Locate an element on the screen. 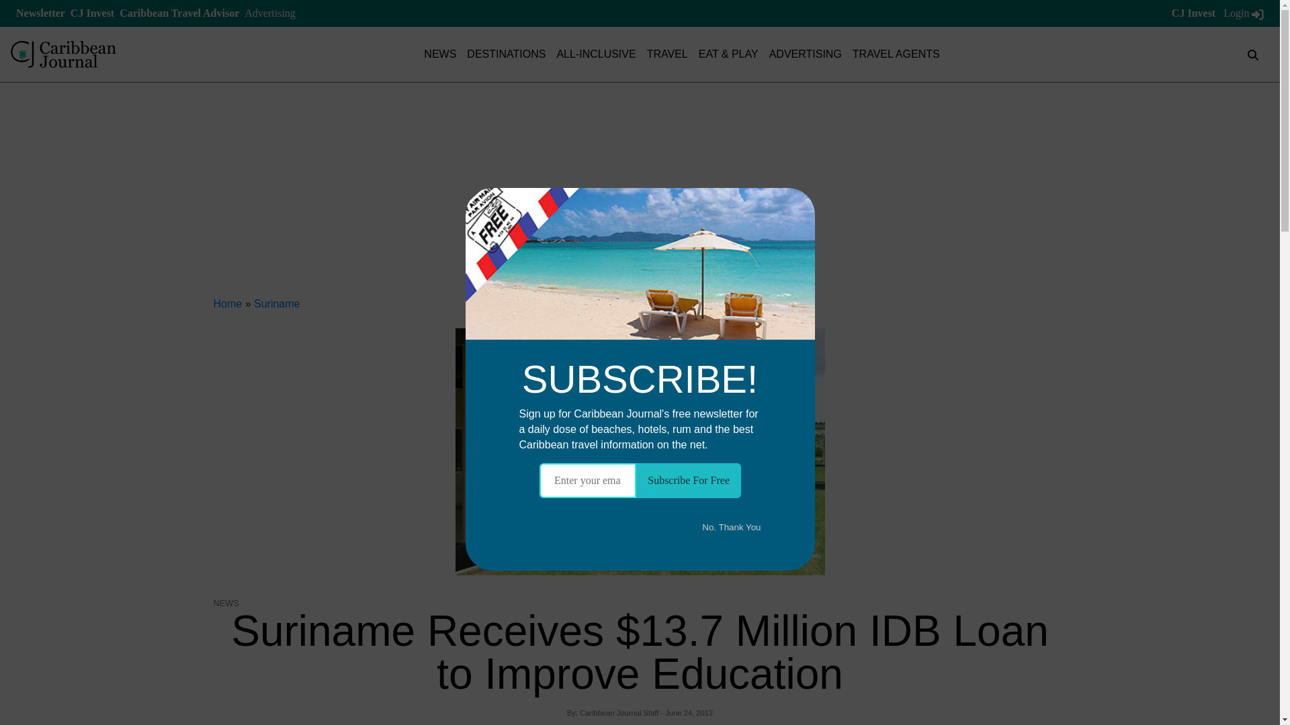 This screenshot has height=725, width=1290. Newsletter is located at coordinates (40, 13).